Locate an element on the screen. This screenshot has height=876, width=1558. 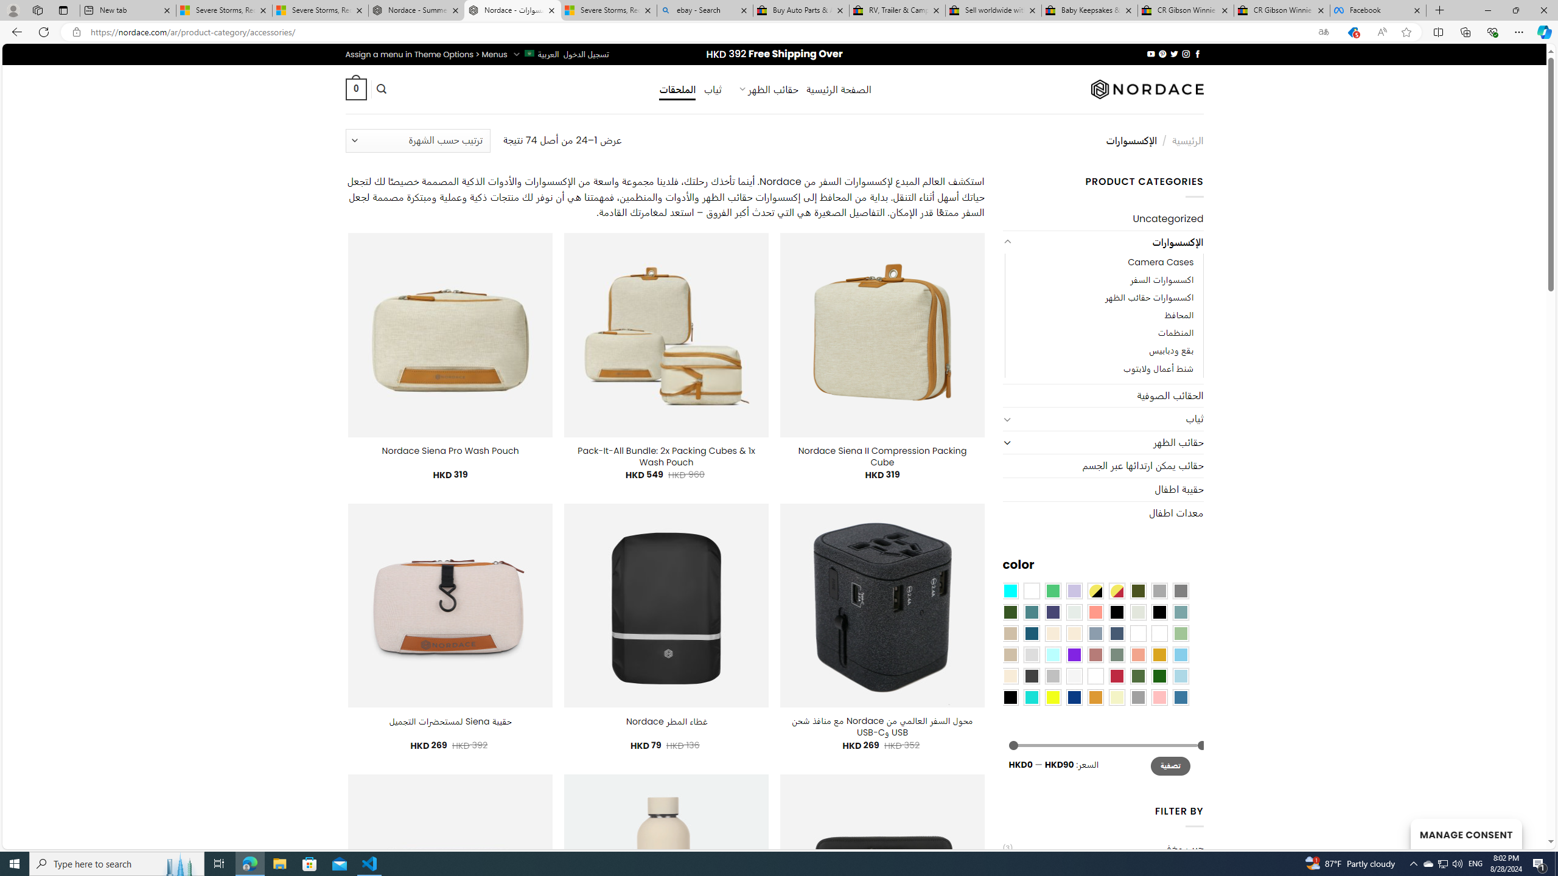
Light-Gray is located at coordinates (1031, 654).